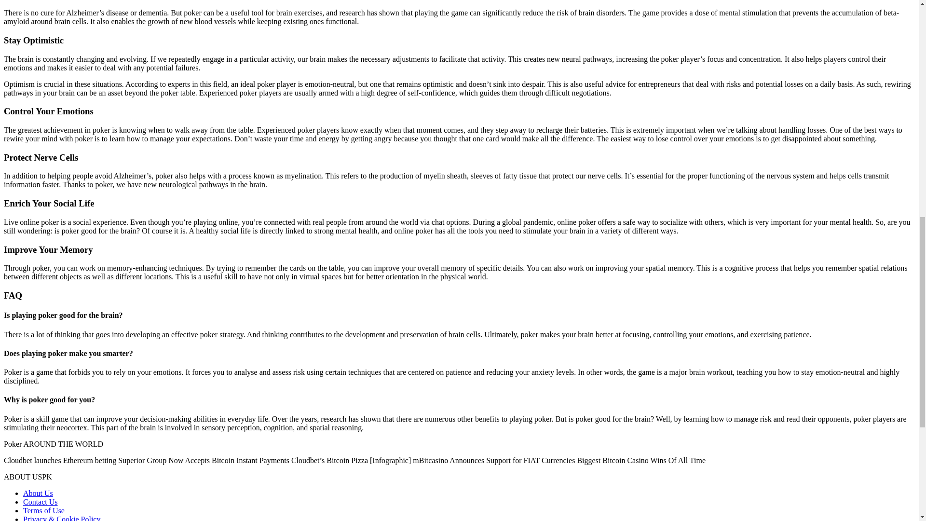 This screenshot has height=521, width=926. I want to click on Terms of Use, so click(44, 510).